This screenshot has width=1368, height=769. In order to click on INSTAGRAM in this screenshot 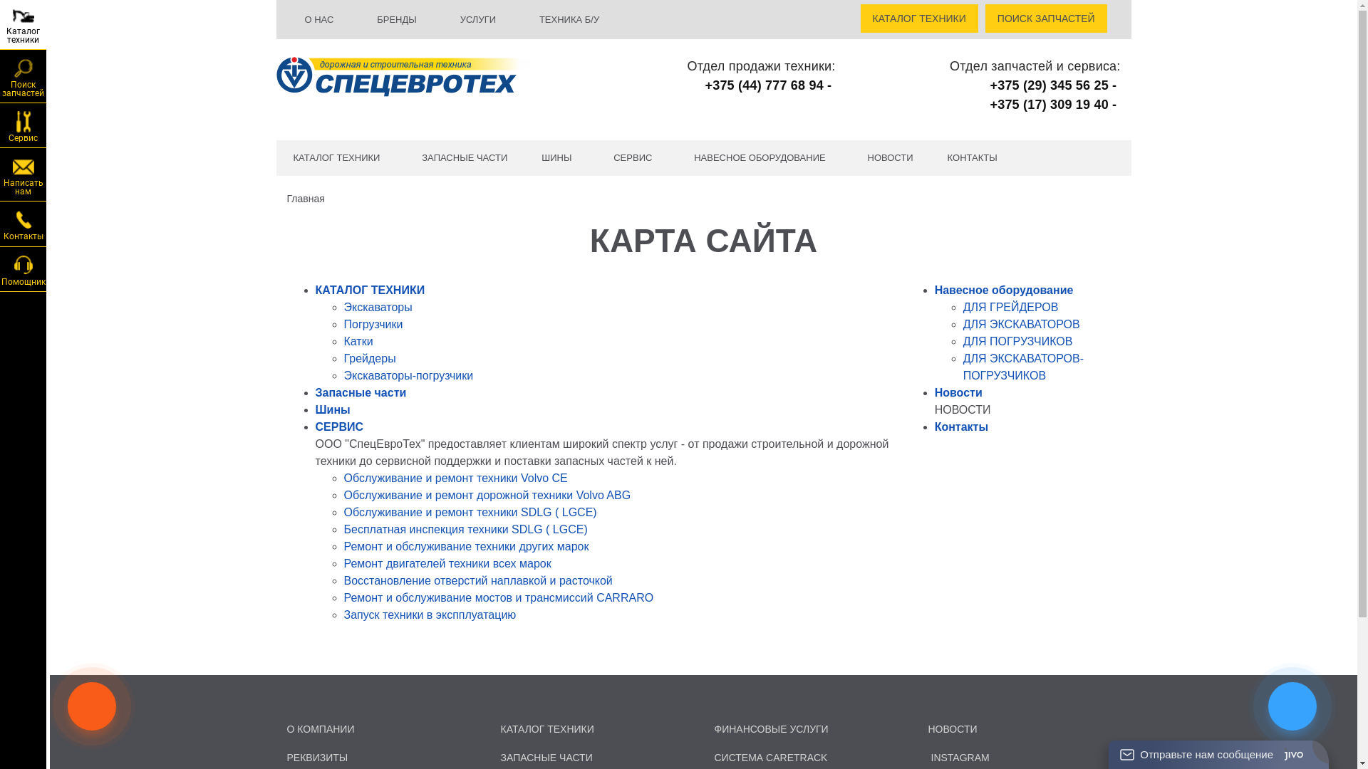, I will do `click(958, 758)`.